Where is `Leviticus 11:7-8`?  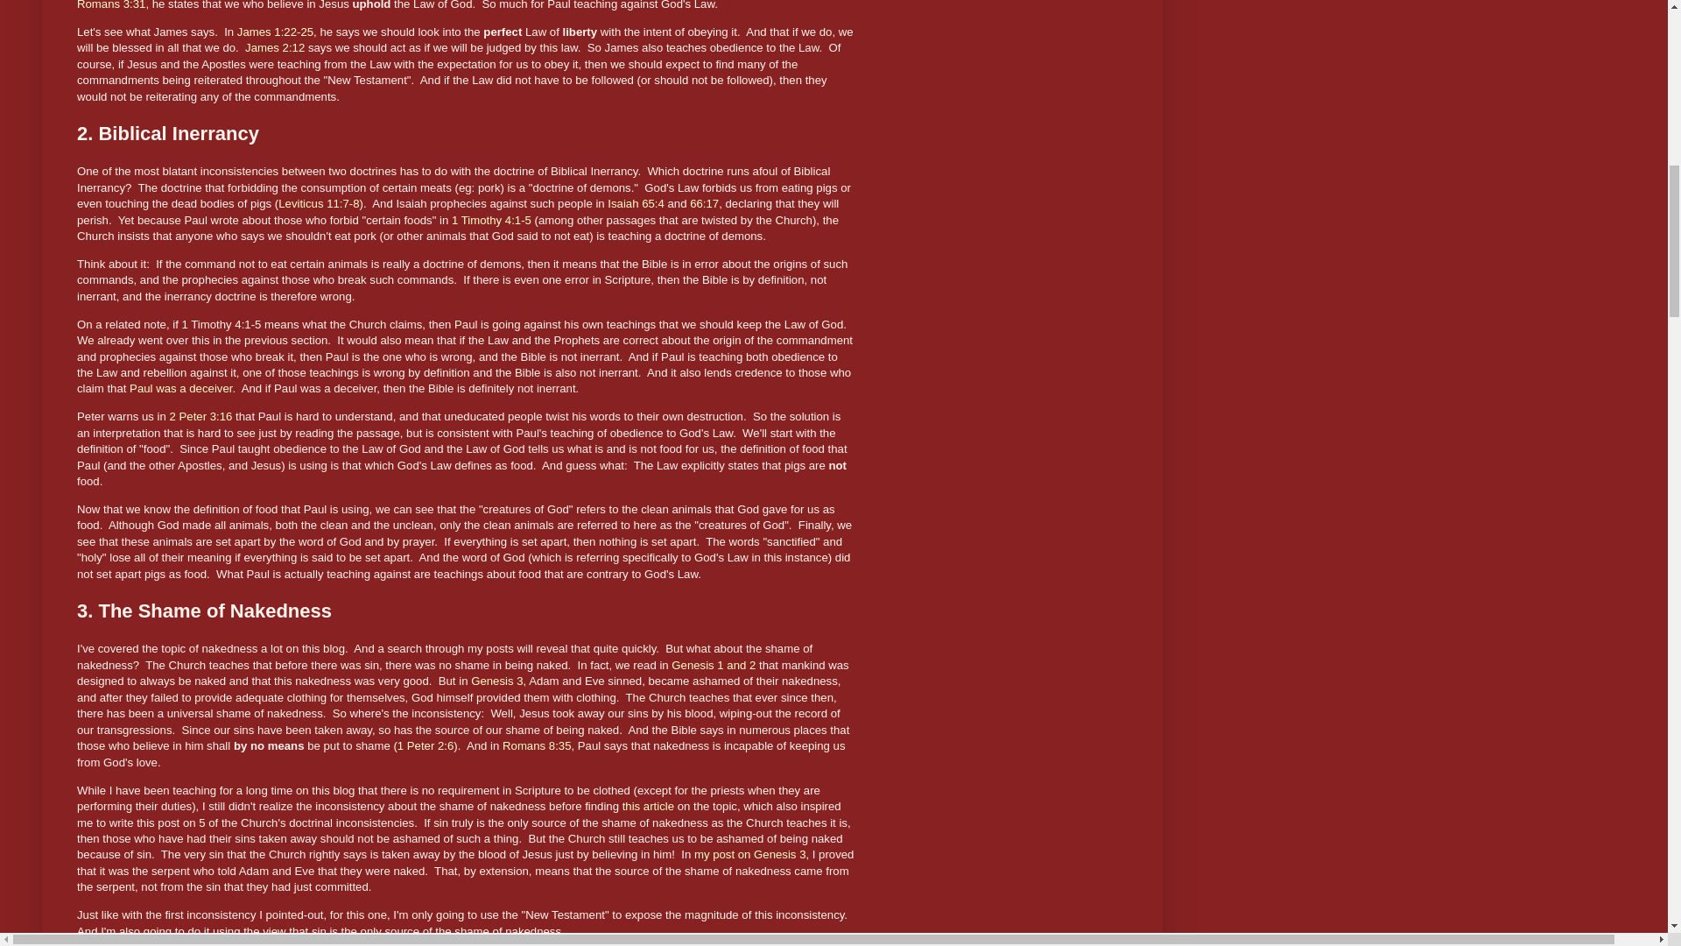
Leviticus 11:7-8 is located at coordinates (319, 203).